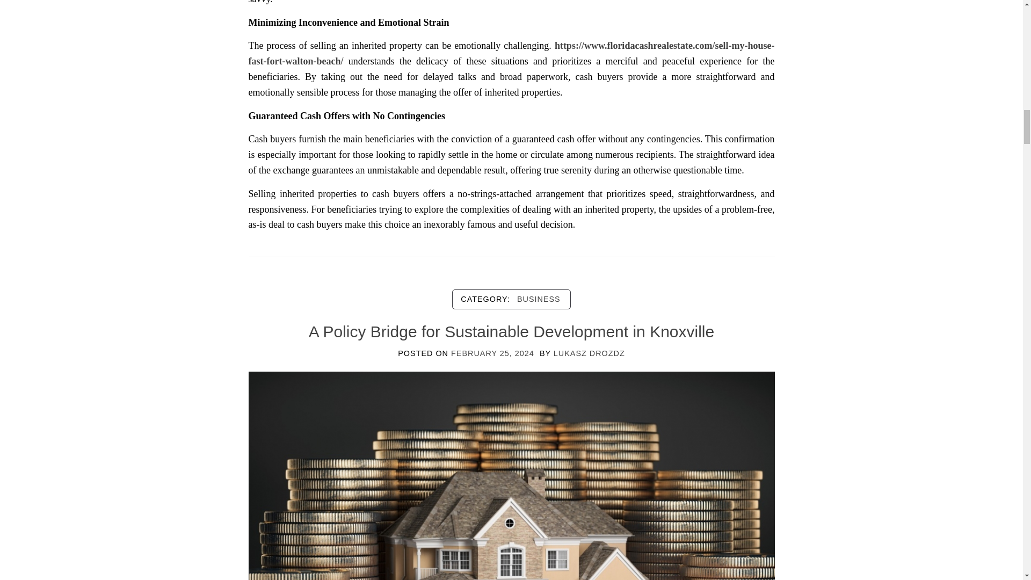 This screenshot has height=580, width=1031. What do you see at coordinates (511, 331) in the screenshot?
I see `A Policy Bridge for Sustainable Development in Knoxville` at bounding box center [511, 331].